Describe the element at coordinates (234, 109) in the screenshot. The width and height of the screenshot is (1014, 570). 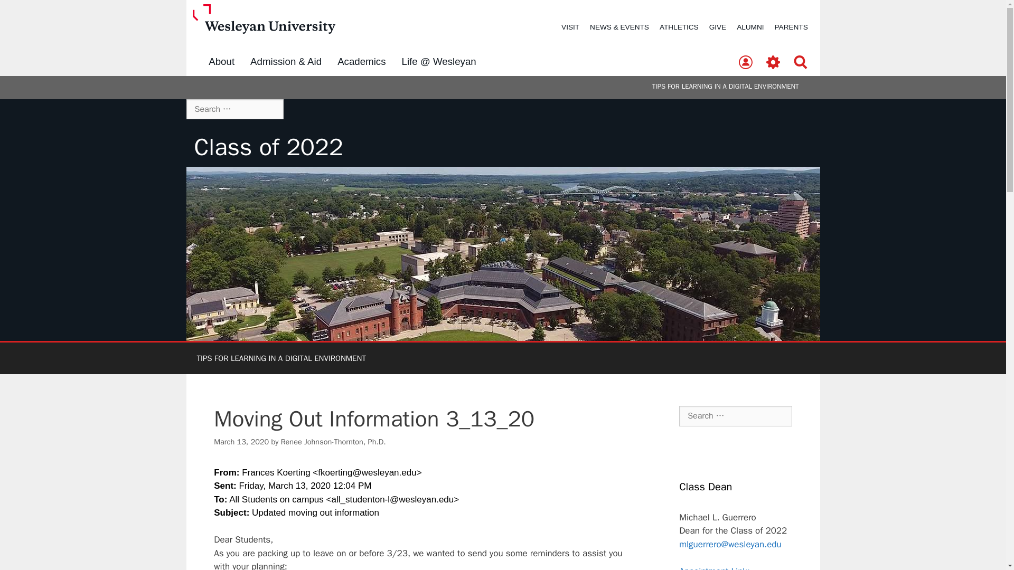
I see `Search for:` at that location.